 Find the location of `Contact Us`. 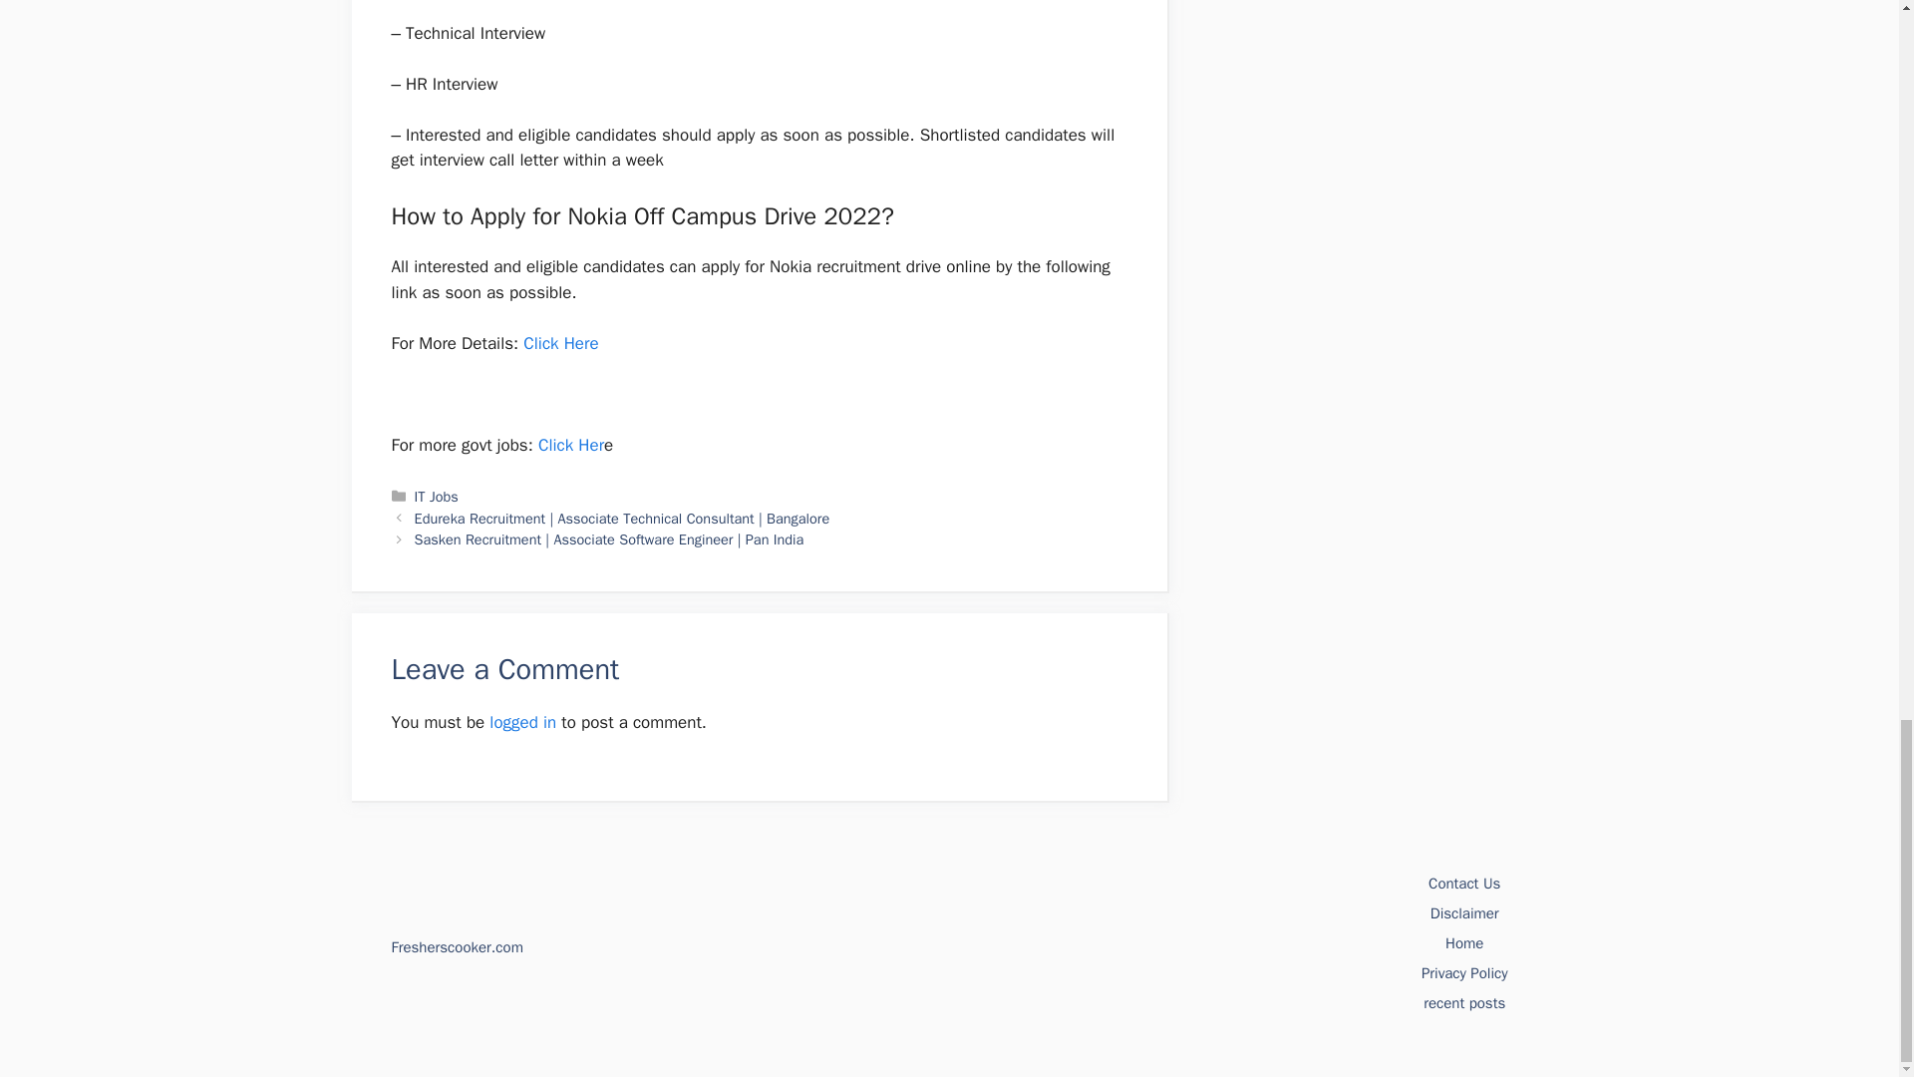

Contact Us is located at coordinates (1463, 884).